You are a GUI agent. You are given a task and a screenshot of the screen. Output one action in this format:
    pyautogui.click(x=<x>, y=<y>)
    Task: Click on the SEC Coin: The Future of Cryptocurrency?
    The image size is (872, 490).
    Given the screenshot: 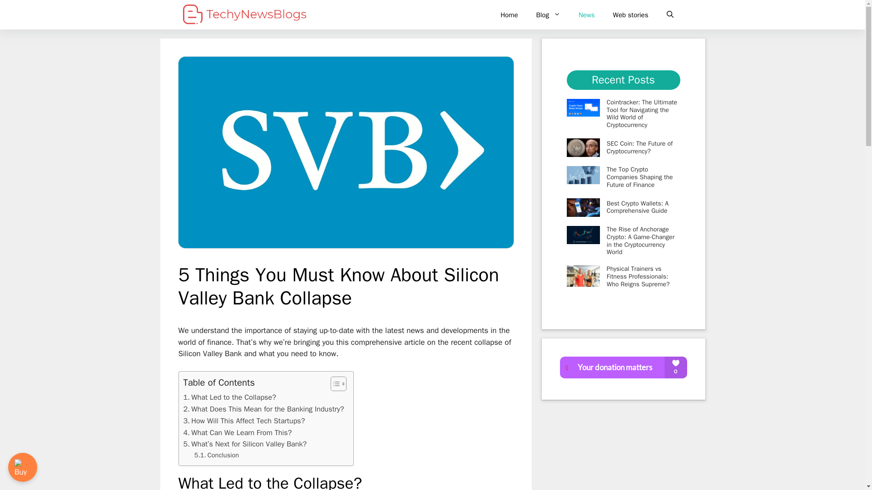 What is the action you would take?
    pyautogui.click(x=639, y=147)
    